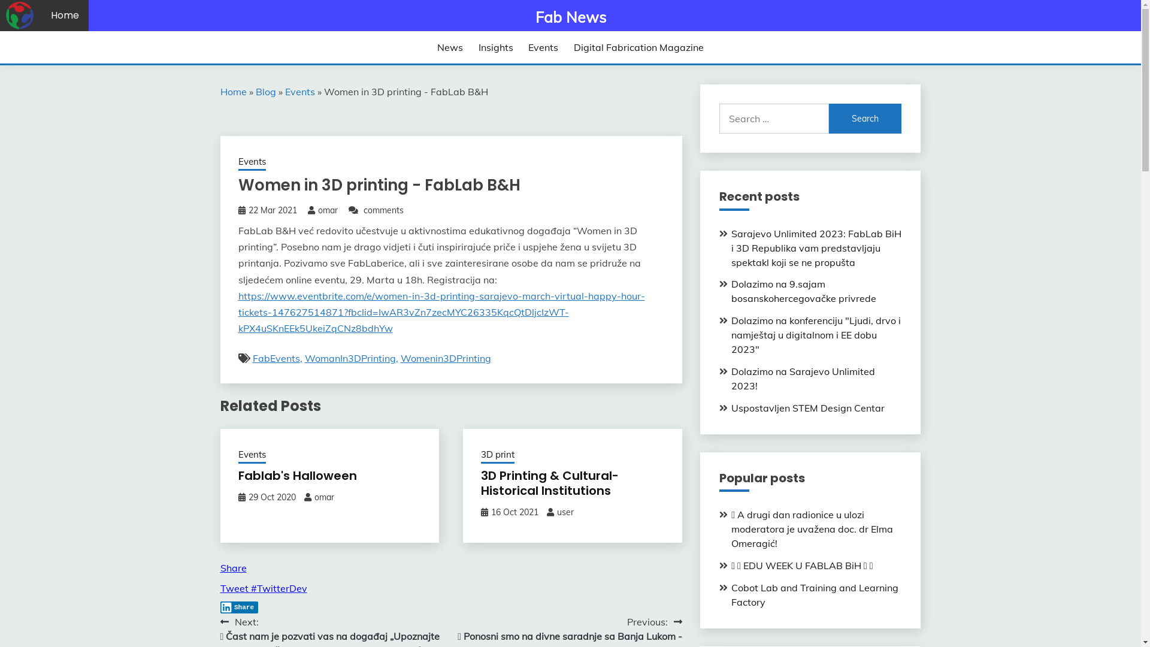  Describe the element at coordinates (450, 47) in the screenshot. I see `News` at that location.